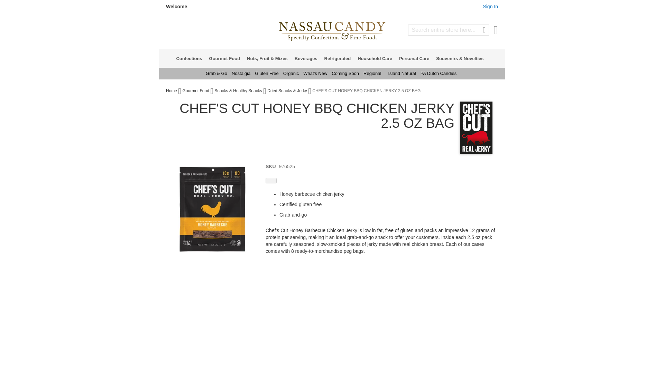 The height and width of the screenshot is (373, 664). I want to click on Sign In, so click(490, 6).